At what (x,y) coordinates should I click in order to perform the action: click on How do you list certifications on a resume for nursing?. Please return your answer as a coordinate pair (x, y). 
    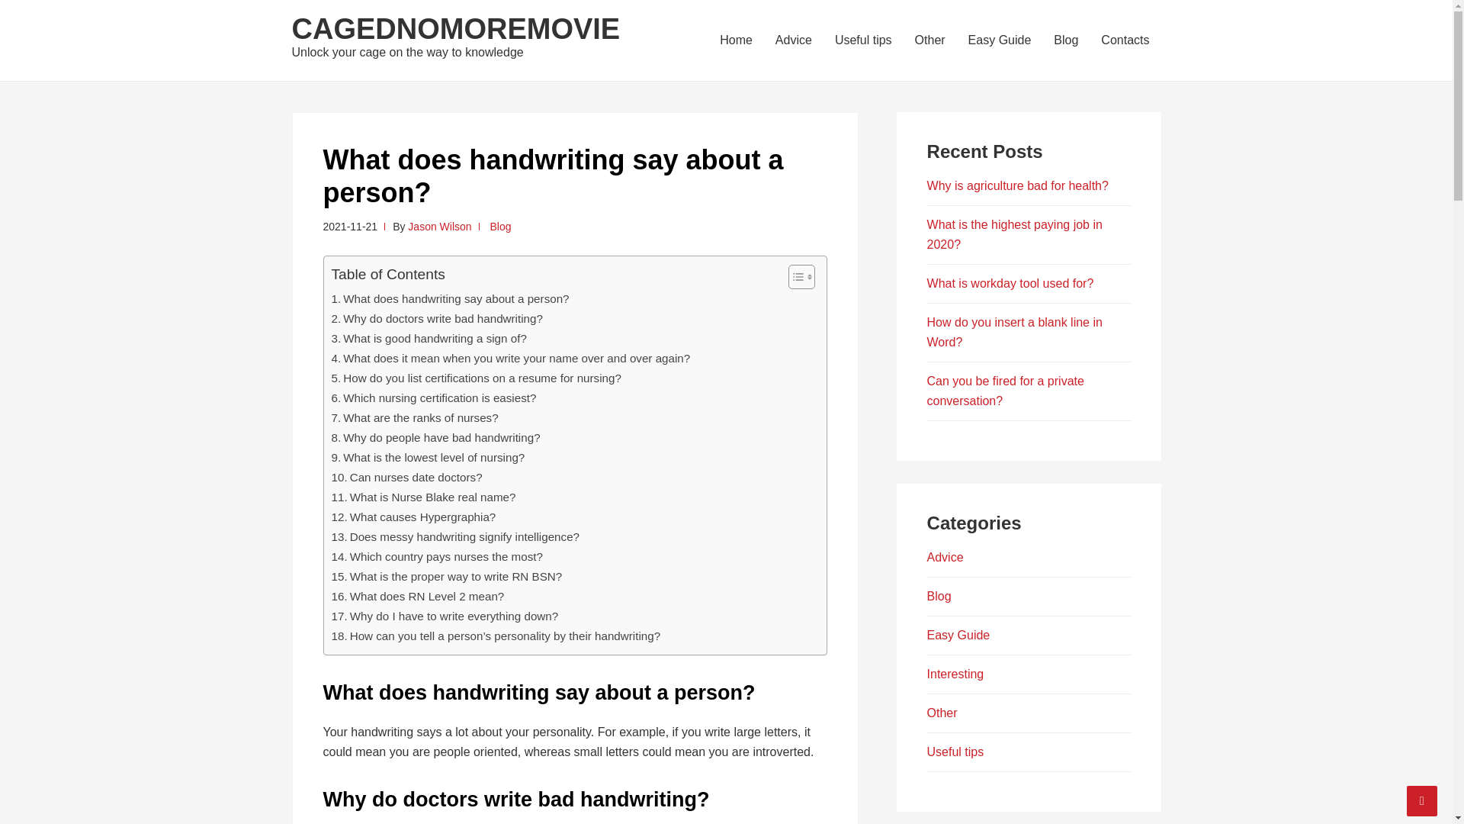
    Looking at the image, I should click on (476, 378).